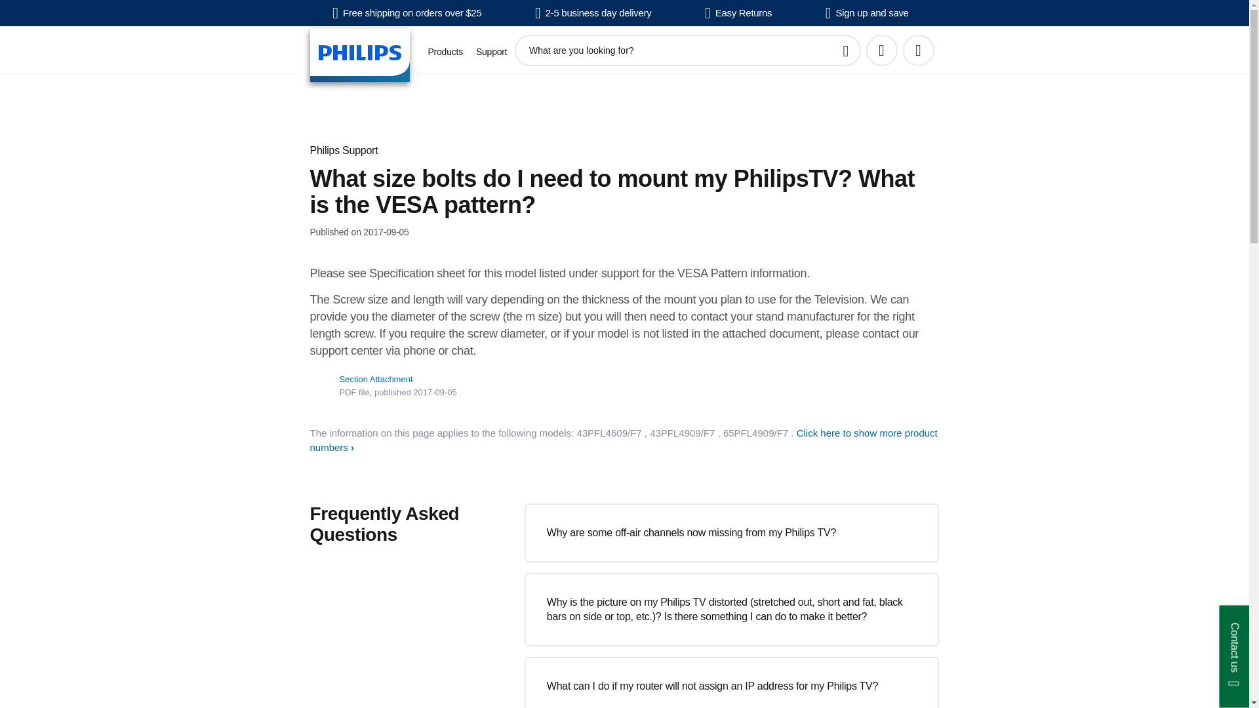 This screenshot has width=1259, height=708. Describe the element at coordinates (867, 13) in the screenshot. I see `Sign up and save` at that location.